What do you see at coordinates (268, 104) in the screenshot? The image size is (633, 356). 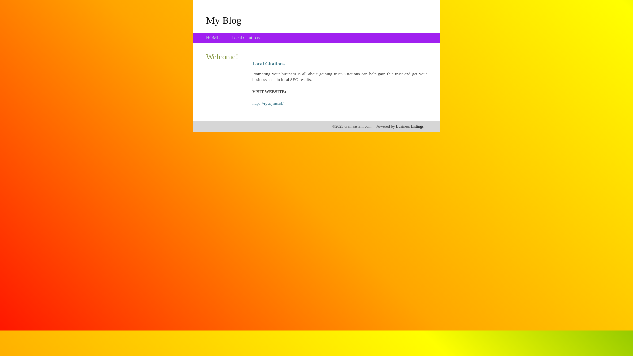 I see `https://ryusjms.cf/` at bounding box center [268, 104].